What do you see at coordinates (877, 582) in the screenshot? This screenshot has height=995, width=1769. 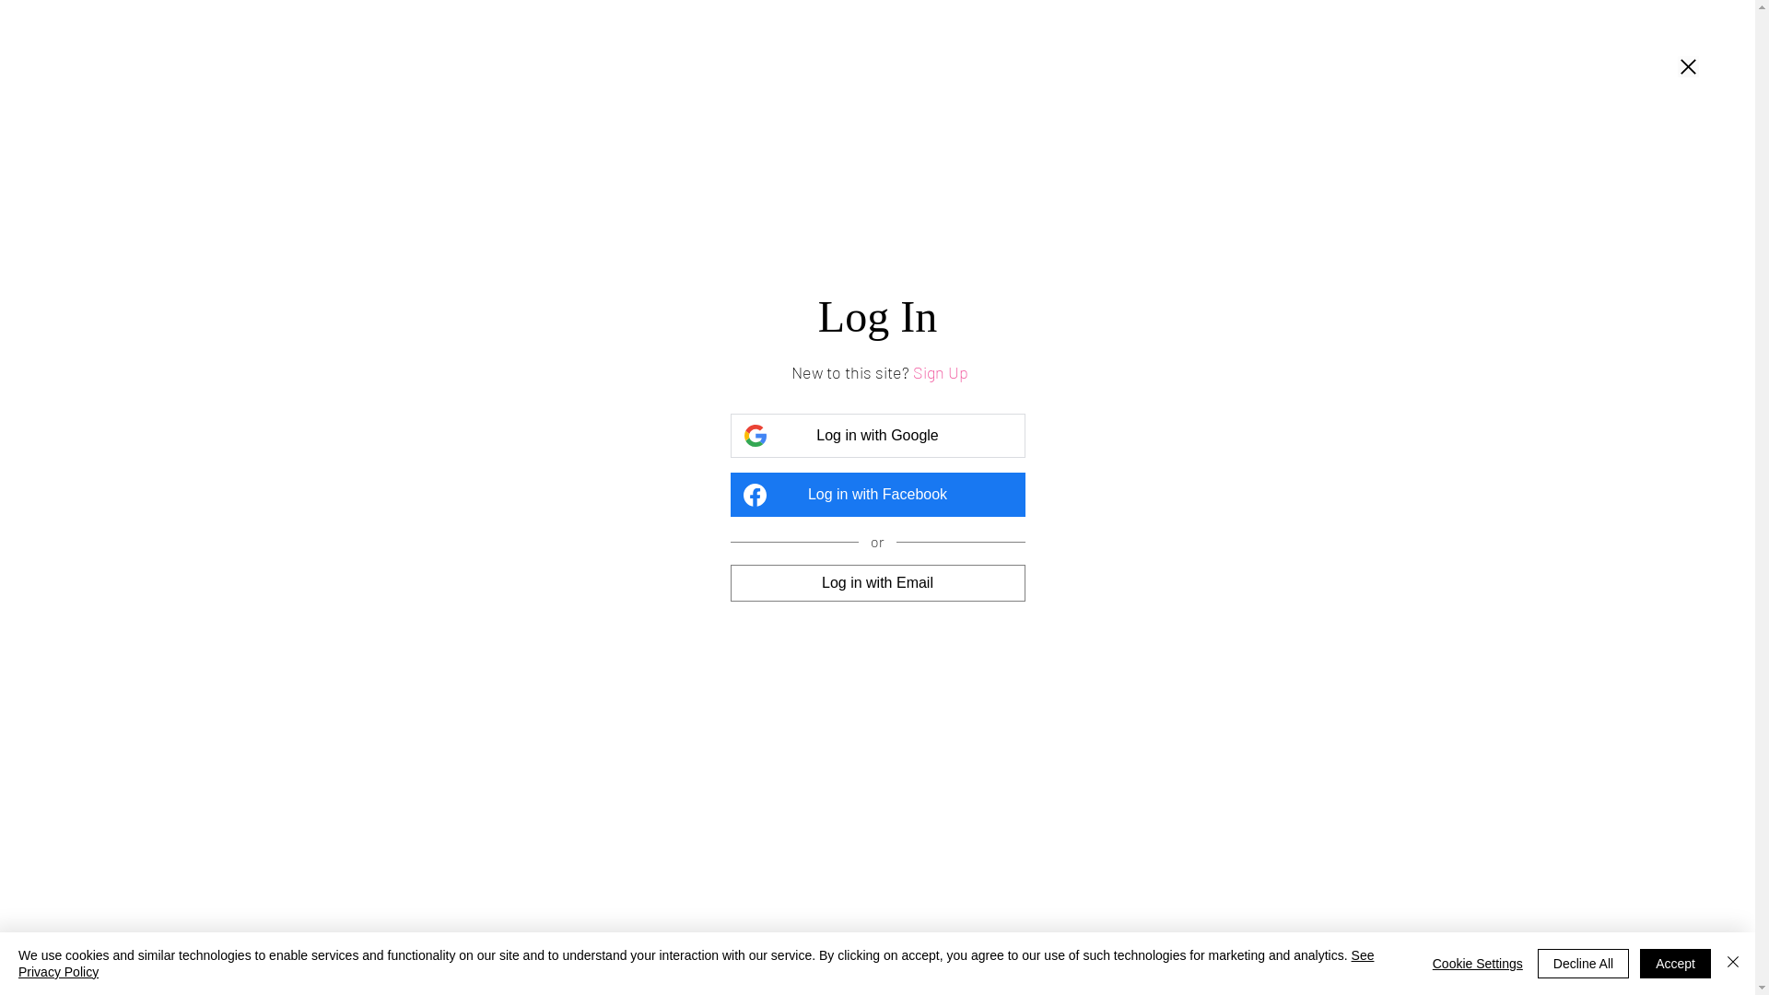 I see `Log in with Email` at bounding box center [877, 582].